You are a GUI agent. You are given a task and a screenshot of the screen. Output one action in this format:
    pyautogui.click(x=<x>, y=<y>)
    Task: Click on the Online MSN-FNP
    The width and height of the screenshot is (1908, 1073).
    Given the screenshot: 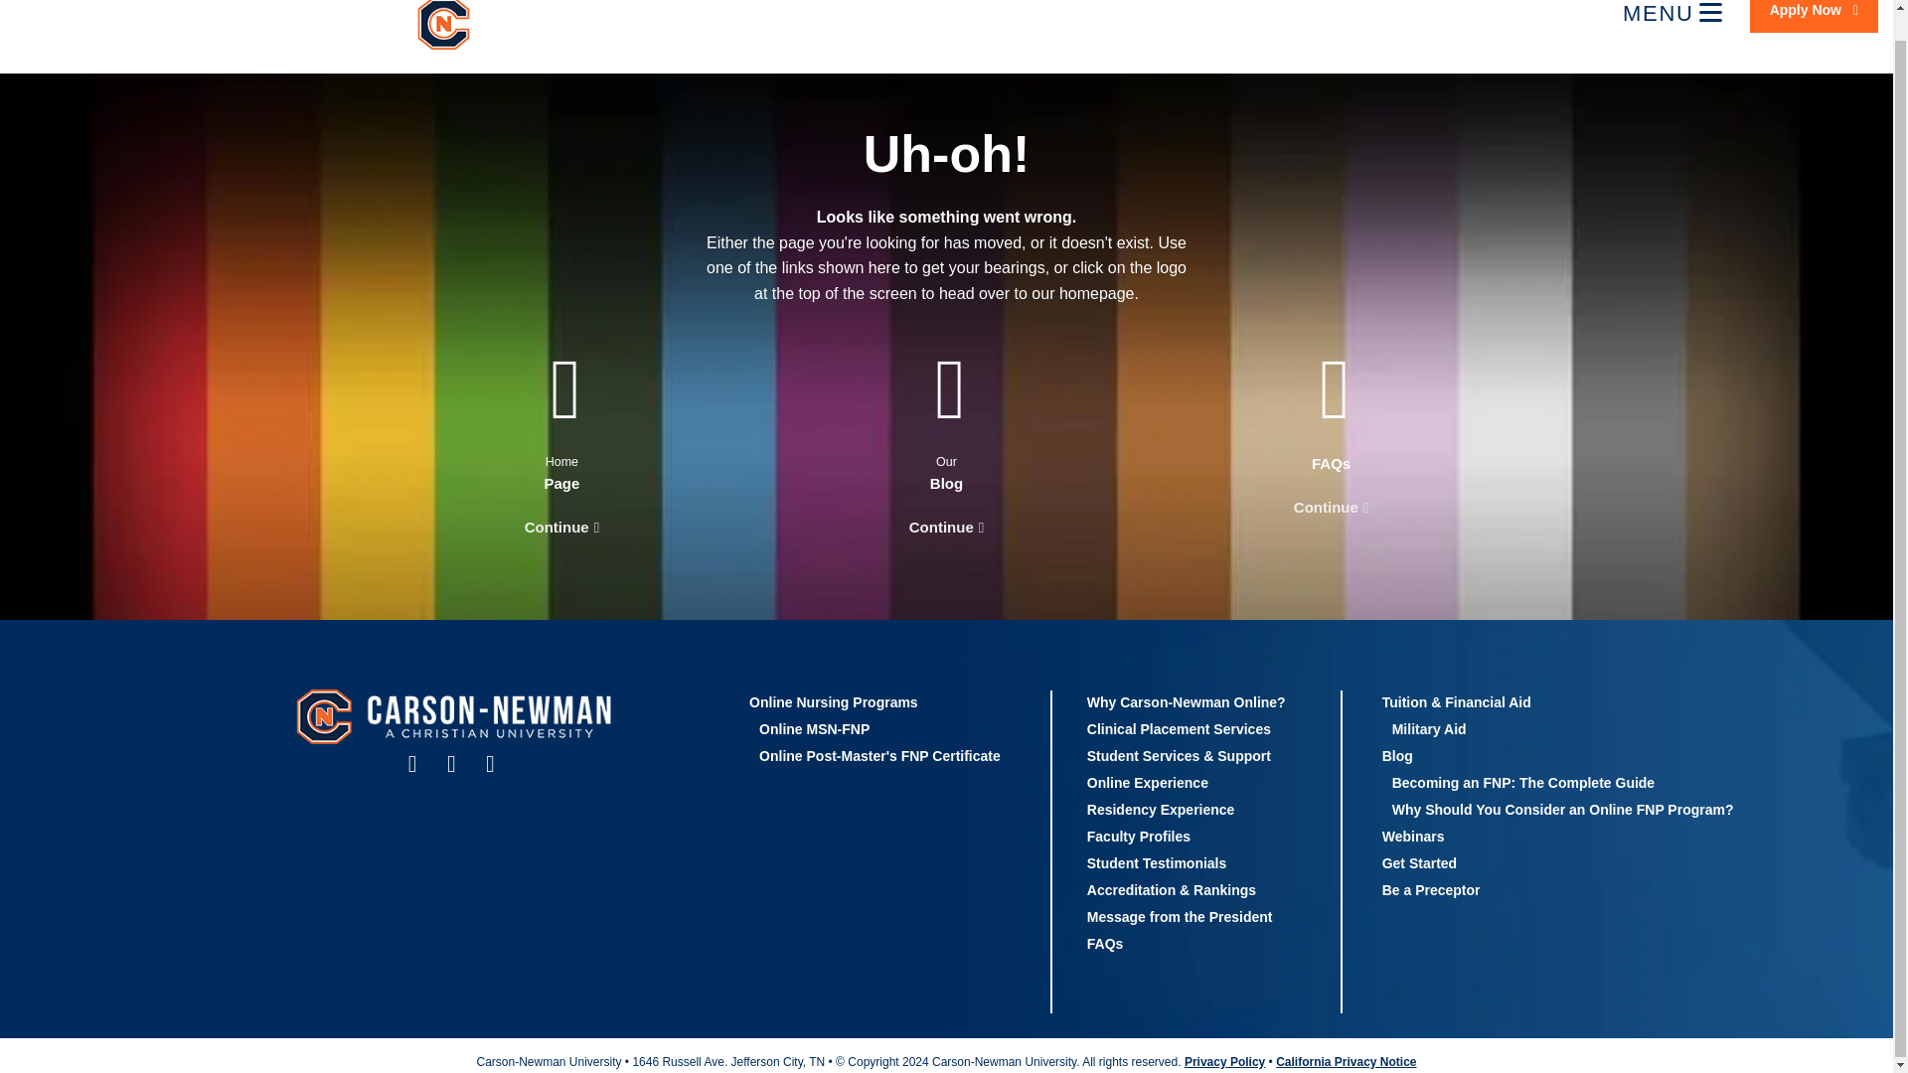 What is the action you would take?
    pyautogui.click(x=815, y=728)
    